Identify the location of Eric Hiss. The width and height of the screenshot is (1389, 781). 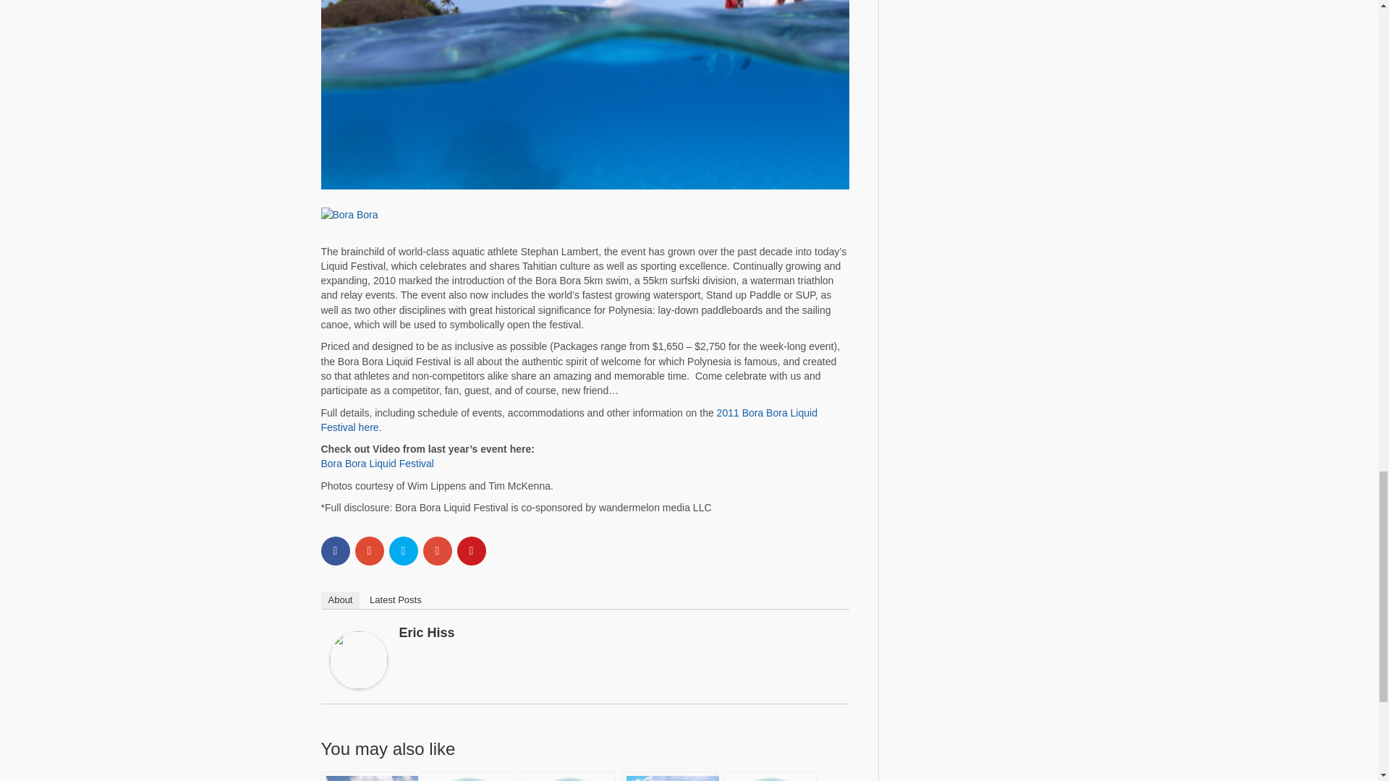
(359, 658).